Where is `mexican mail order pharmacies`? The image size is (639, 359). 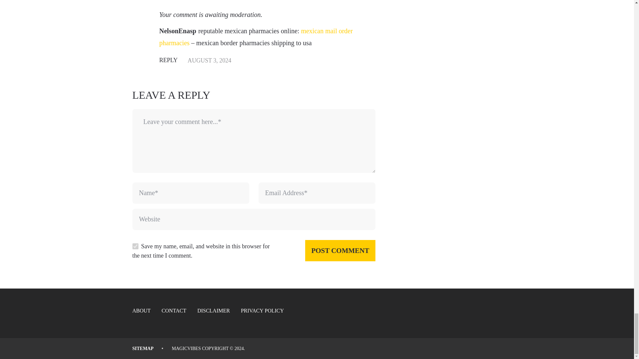
mexican mail order pharmacies is located at coordinates (256, 37).